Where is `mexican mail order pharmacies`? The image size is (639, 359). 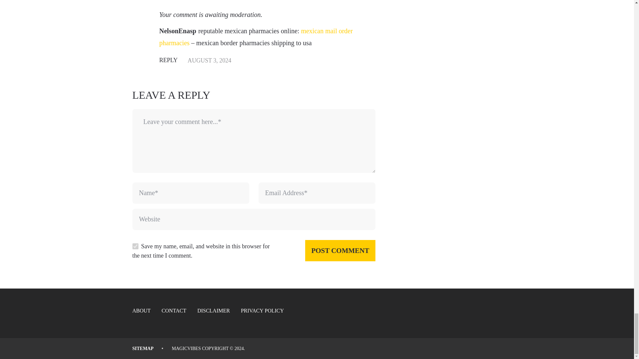
mexican mail order pharmacies is located at coordinates (256, 37).